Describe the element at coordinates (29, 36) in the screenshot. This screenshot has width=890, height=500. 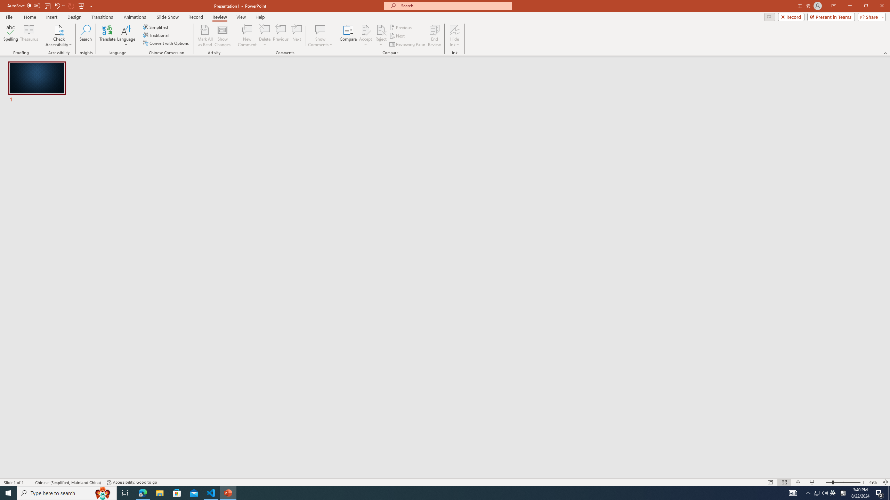
I see `Thesaurus...` at that location.